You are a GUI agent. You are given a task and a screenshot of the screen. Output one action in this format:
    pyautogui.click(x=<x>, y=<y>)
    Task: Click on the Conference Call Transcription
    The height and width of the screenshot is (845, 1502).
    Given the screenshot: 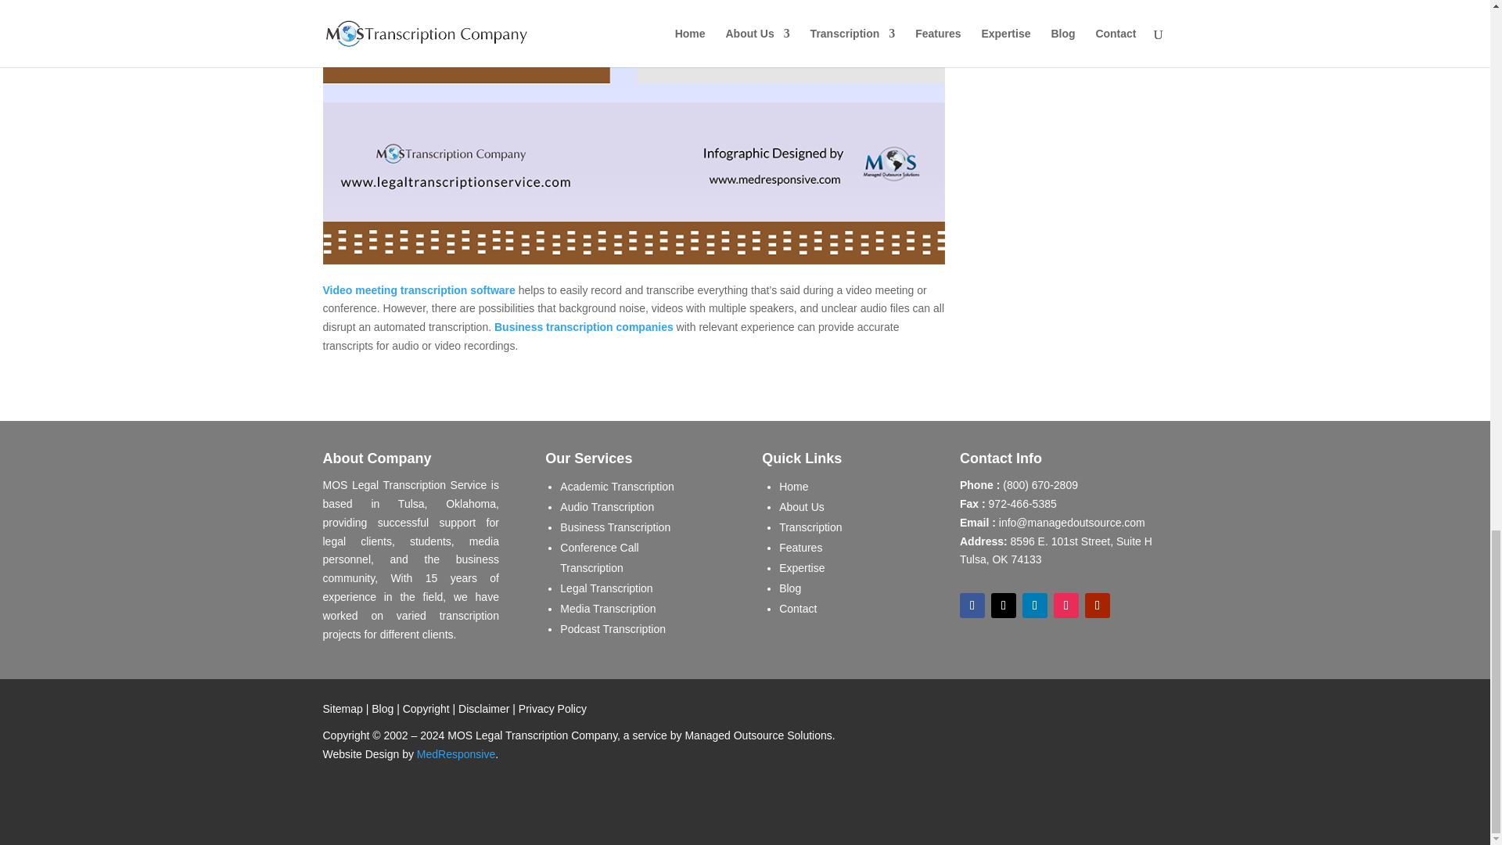 What is the action you would take?
    pyautogui.click(x=599, y=558)
    